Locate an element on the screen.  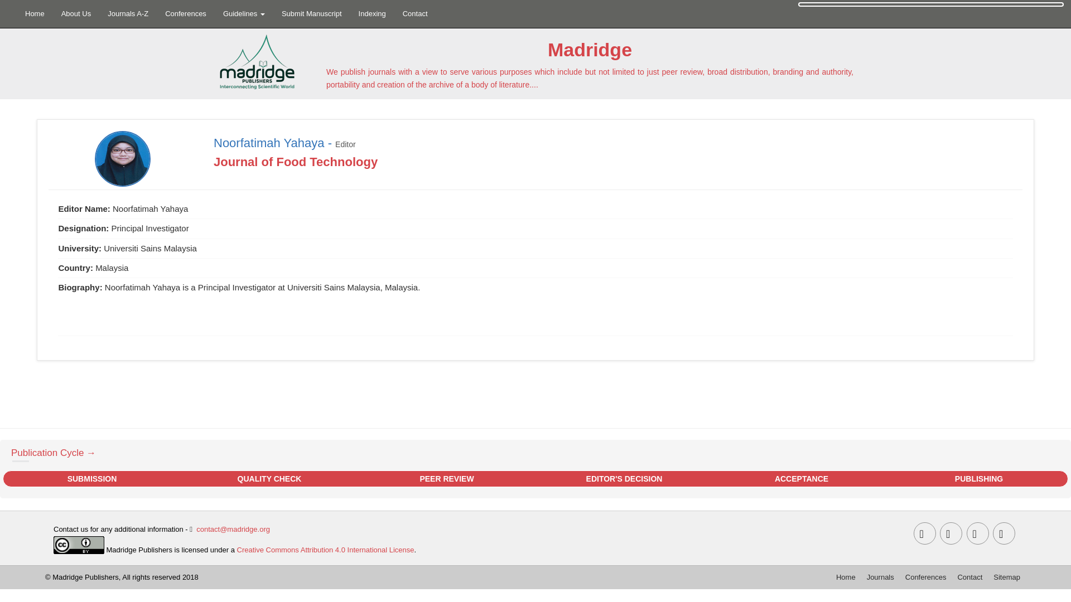
Home is located at coordinates (35, 13).